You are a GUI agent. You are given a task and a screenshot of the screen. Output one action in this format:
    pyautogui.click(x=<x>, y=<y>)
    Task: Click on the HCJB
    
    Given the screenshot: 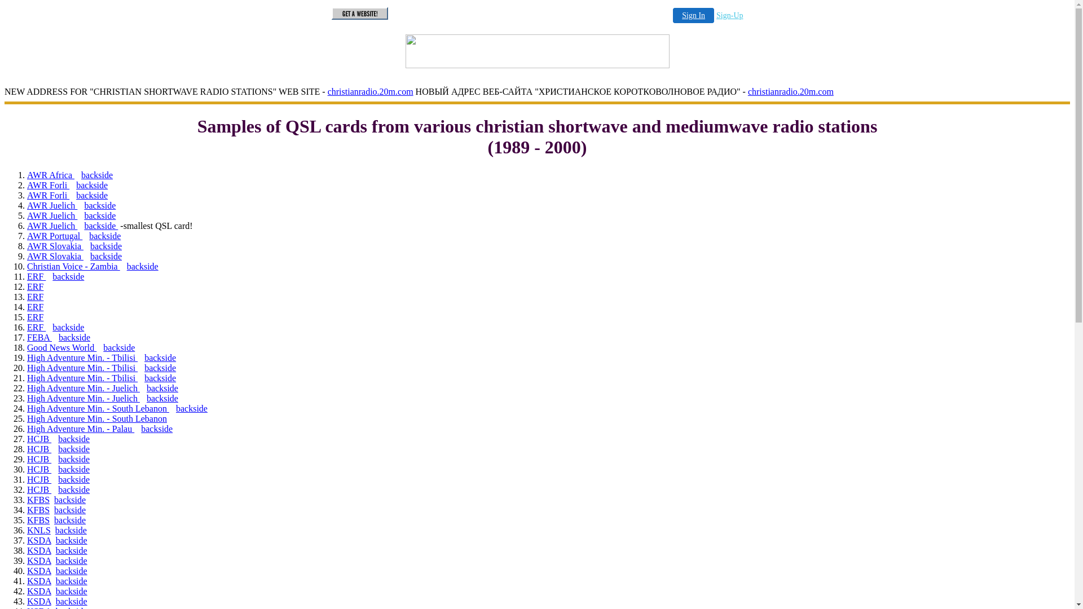 What is the action you would take?
    pyautogui.click(x=39, y=479)
    